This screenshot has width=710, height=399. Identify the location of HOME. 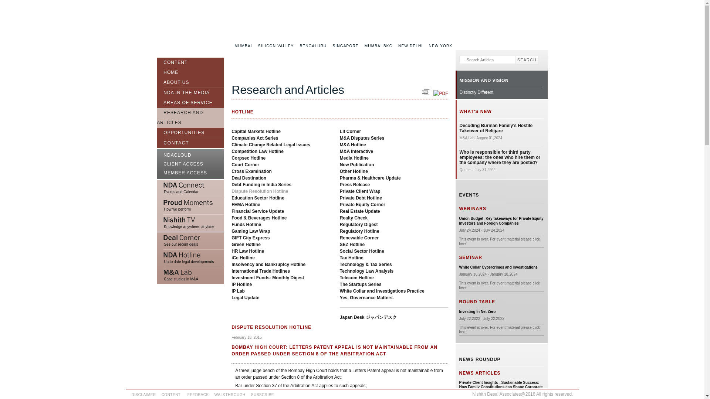
(167, 72).